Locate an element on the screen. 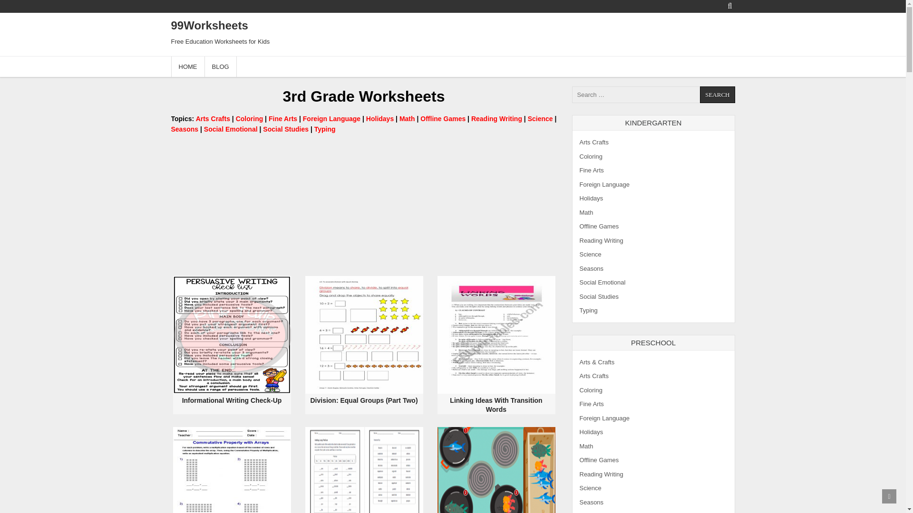 The width and height of the screenshot is (913, 513). Linking Ideas With Transition Words is located at coordinates (496, 335).